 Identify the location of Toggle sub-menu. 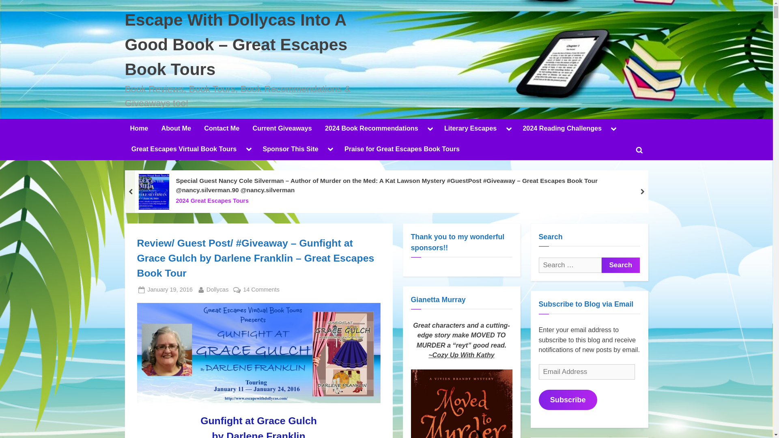
(430, 129).